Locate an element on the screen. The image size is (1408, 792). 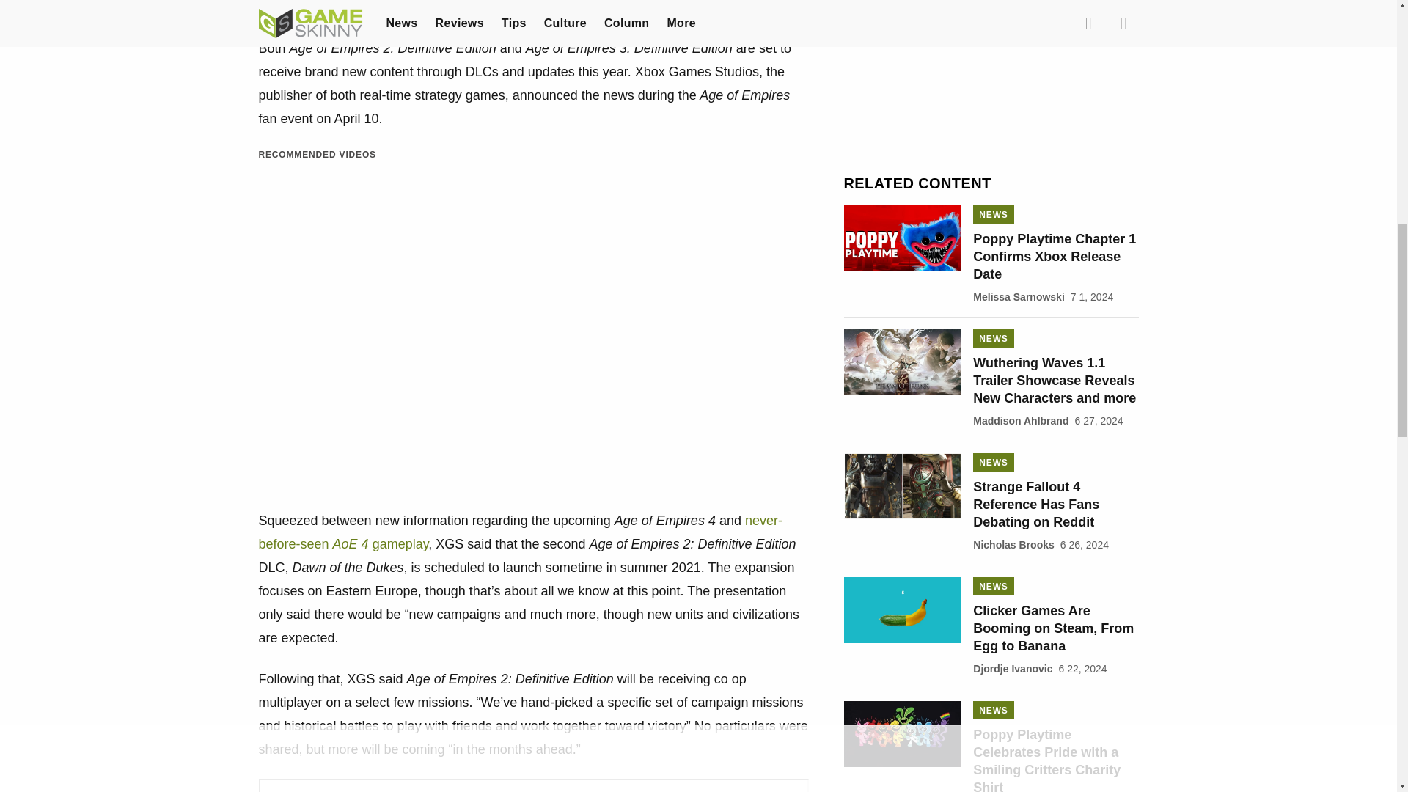
3rd party ad content is located at coordinates (991, 81).